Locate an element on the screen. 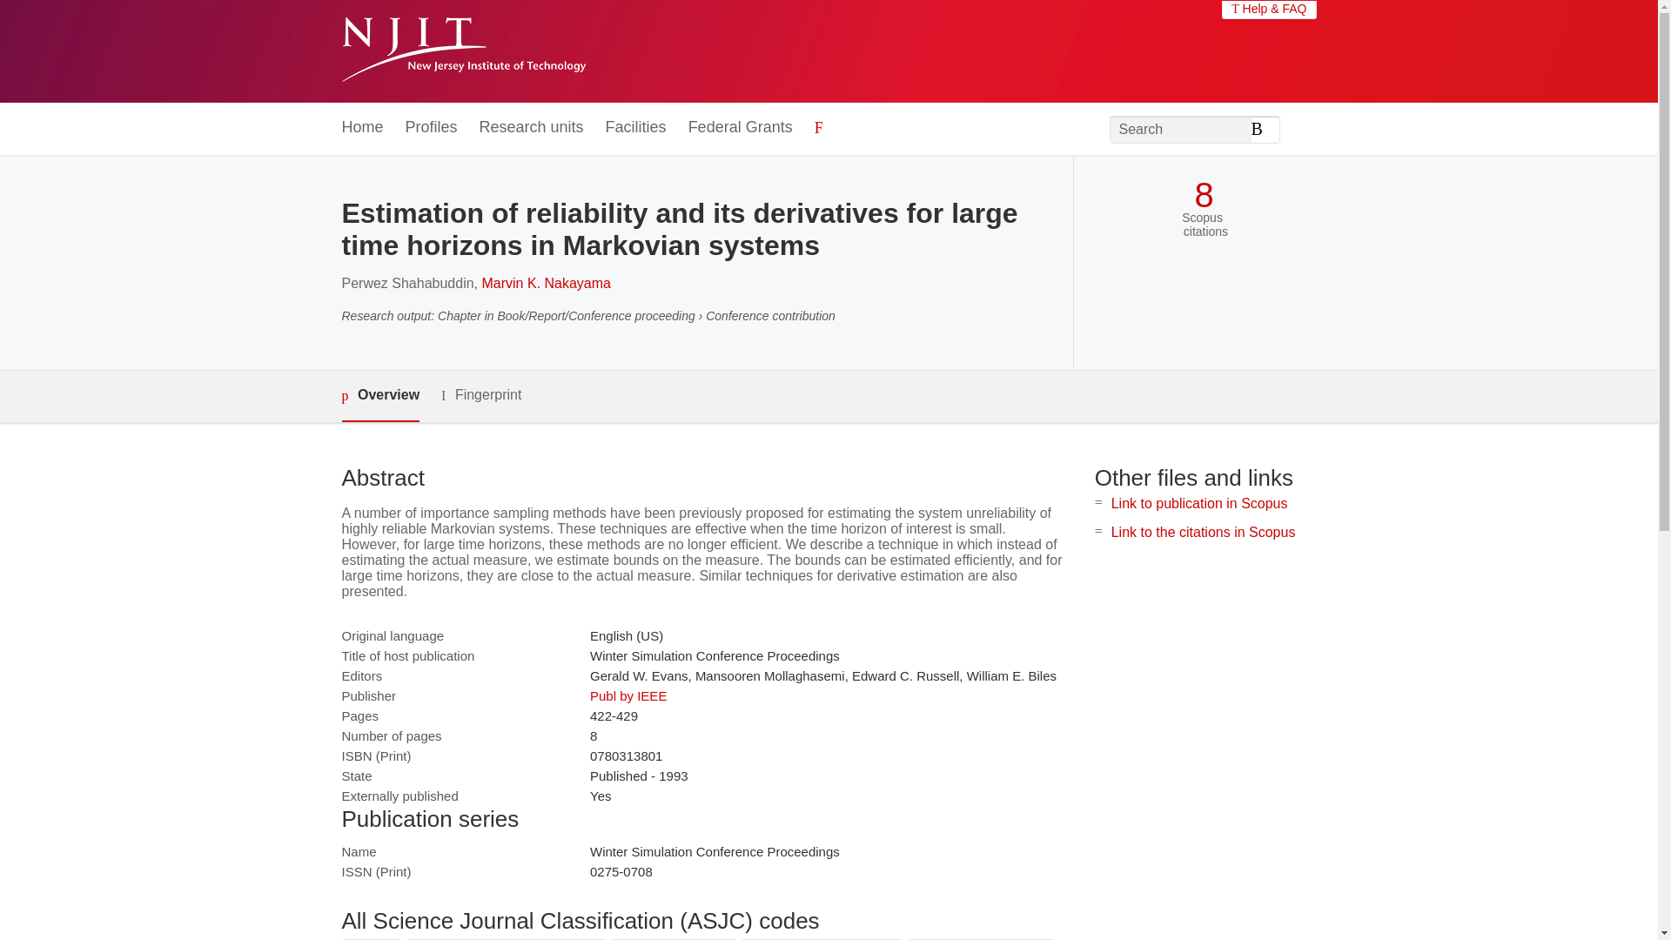 The height and width of the screenshot is (940, 1671). Link to publication in Scopus is located at coordinates (1199, 503).